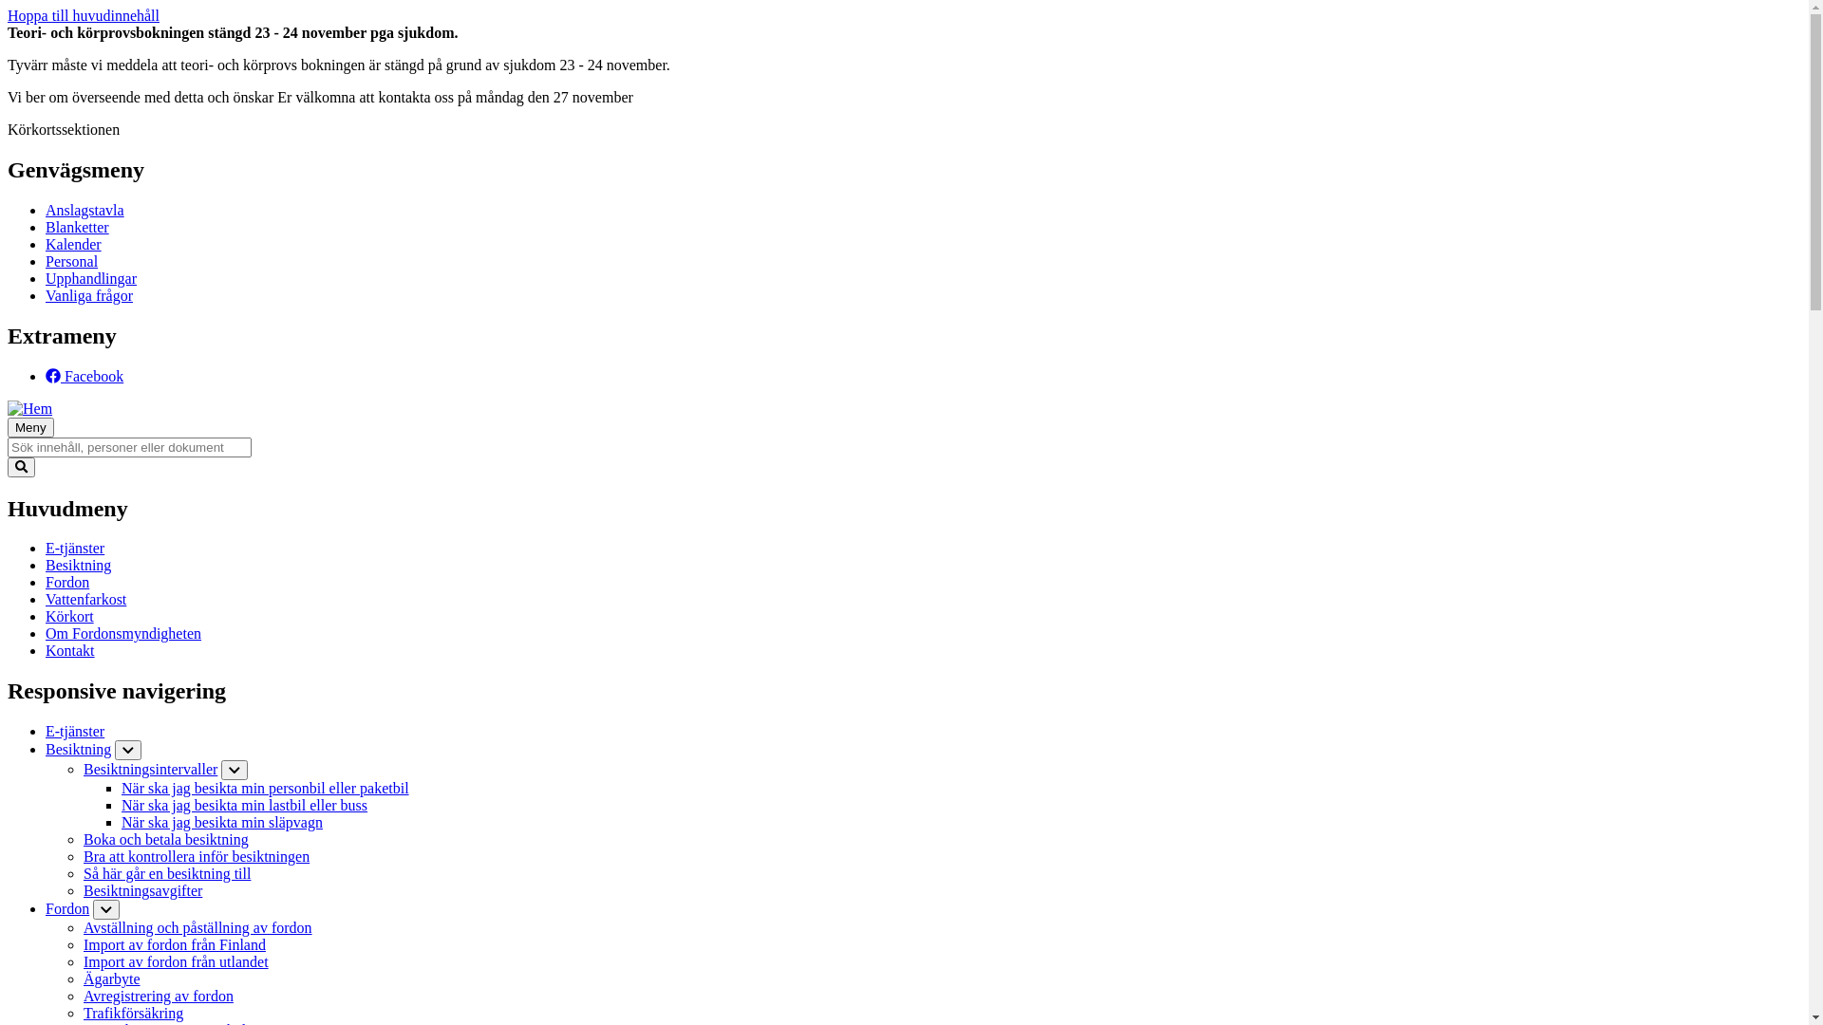 The image size is (1823, 1025). What do you see at coordinates (166, 839) in the screenshot?
I see `Boka och betala besiktning` at bounding box center [166, 839].